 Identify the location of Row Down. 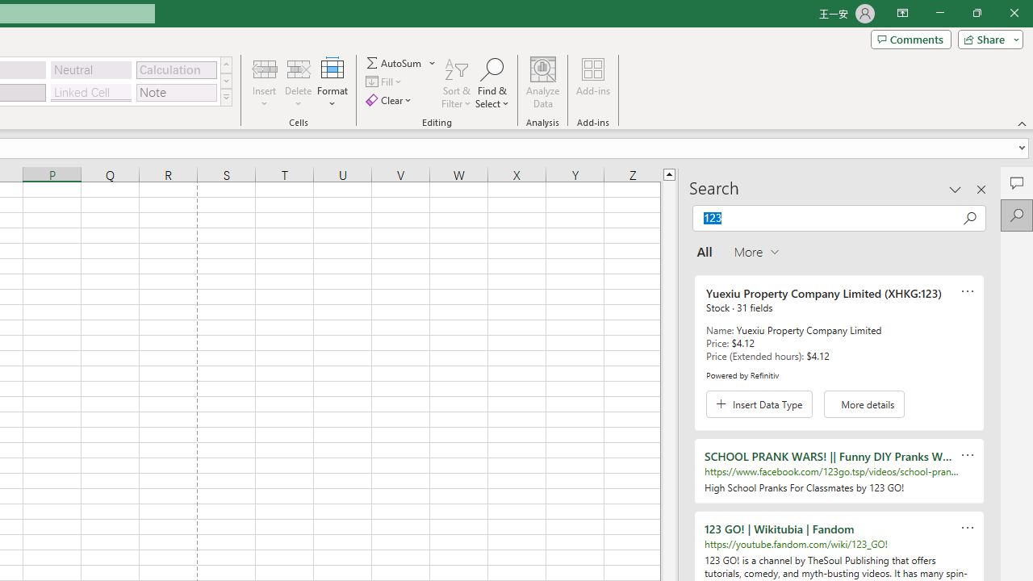
(226, 81).